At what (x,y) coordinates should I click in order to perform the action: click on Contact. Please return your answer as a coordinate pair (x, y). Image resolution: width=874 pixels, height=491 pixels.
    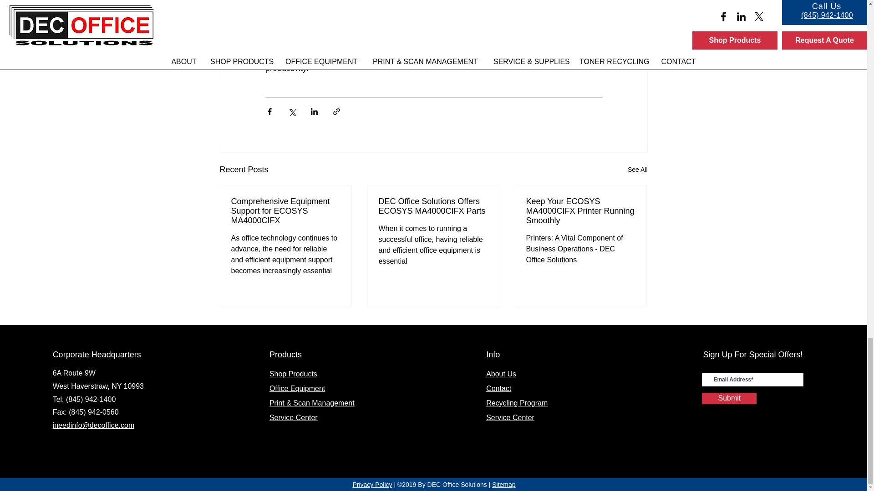
    Looking at the image, I should click on (498, 388).